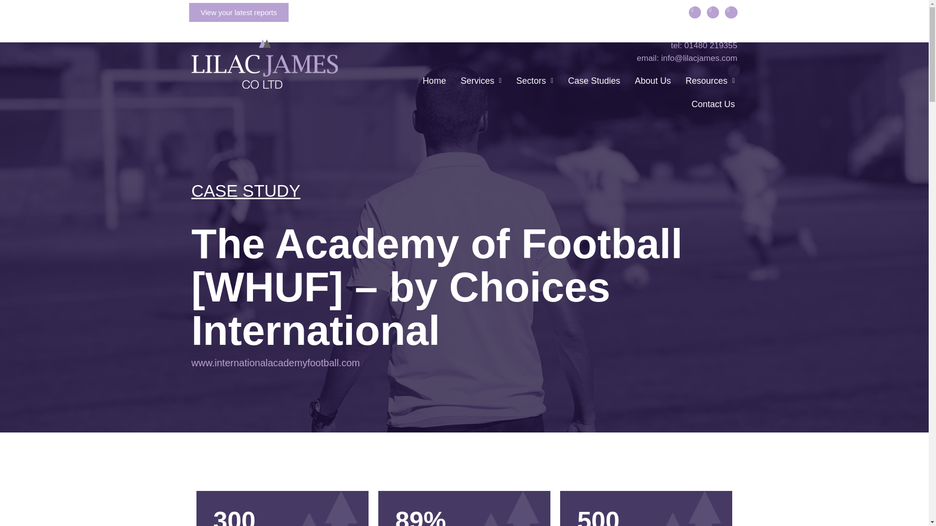 This screenshot has width=936, height=526. I want to click on Case Studies, so click(594, 81).